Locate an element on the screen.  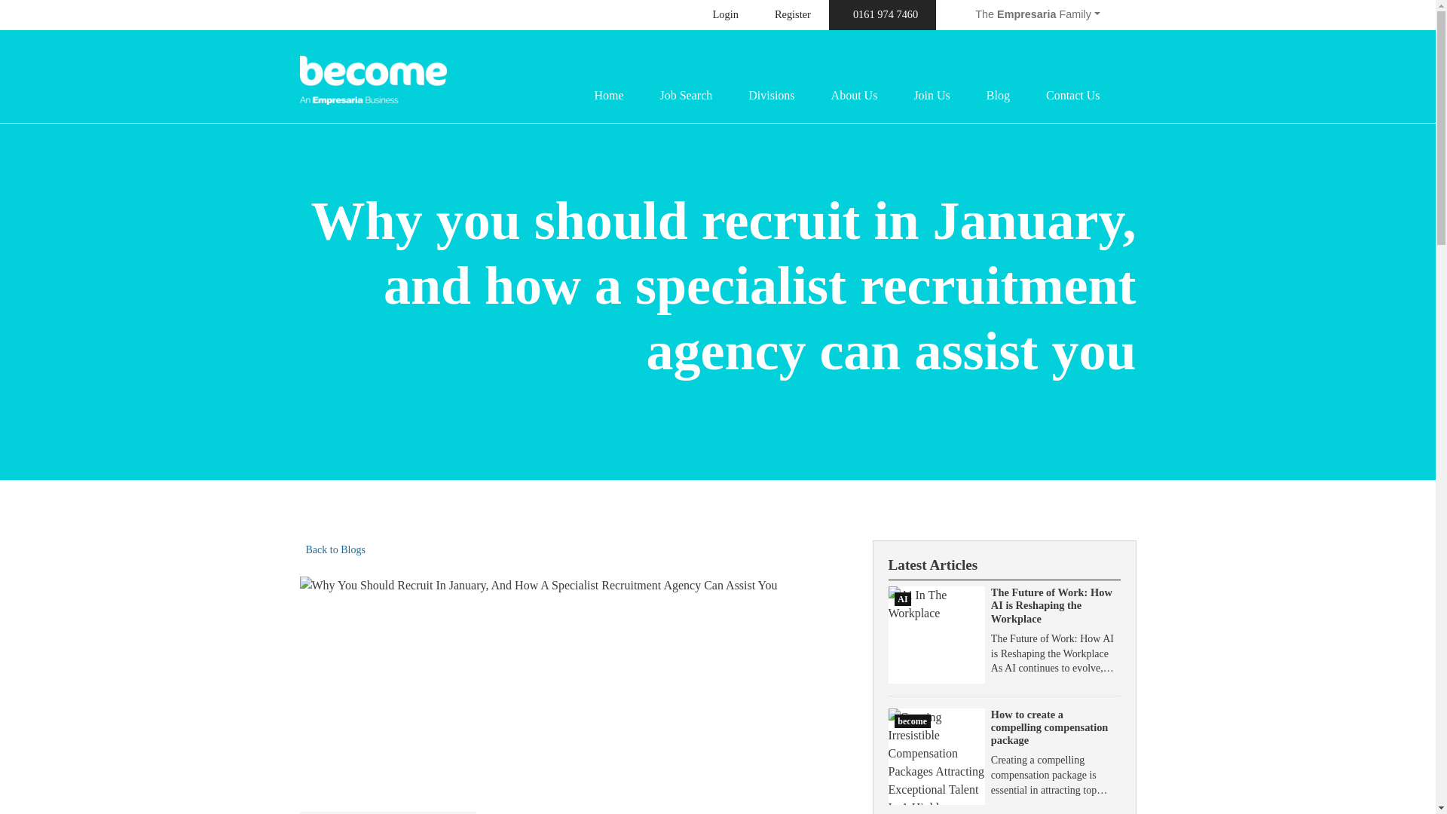
Blog is located at coordinates (998, 95).